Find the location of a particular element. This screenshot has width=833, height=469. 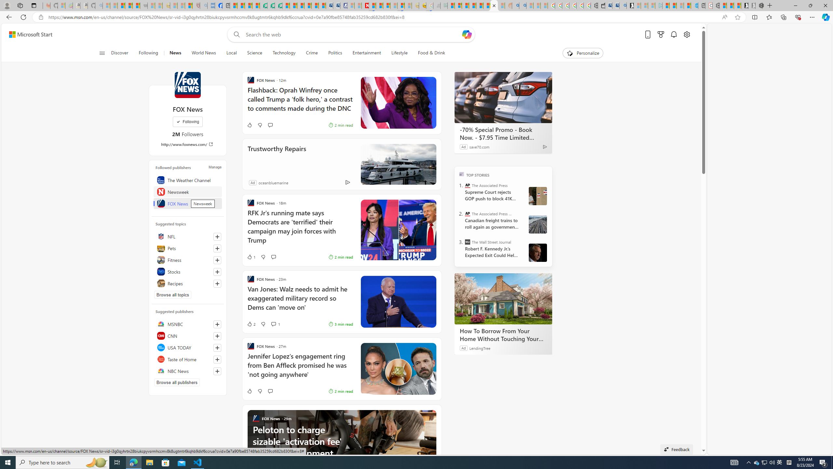

Newsweek is located at coordinates (187, 192).